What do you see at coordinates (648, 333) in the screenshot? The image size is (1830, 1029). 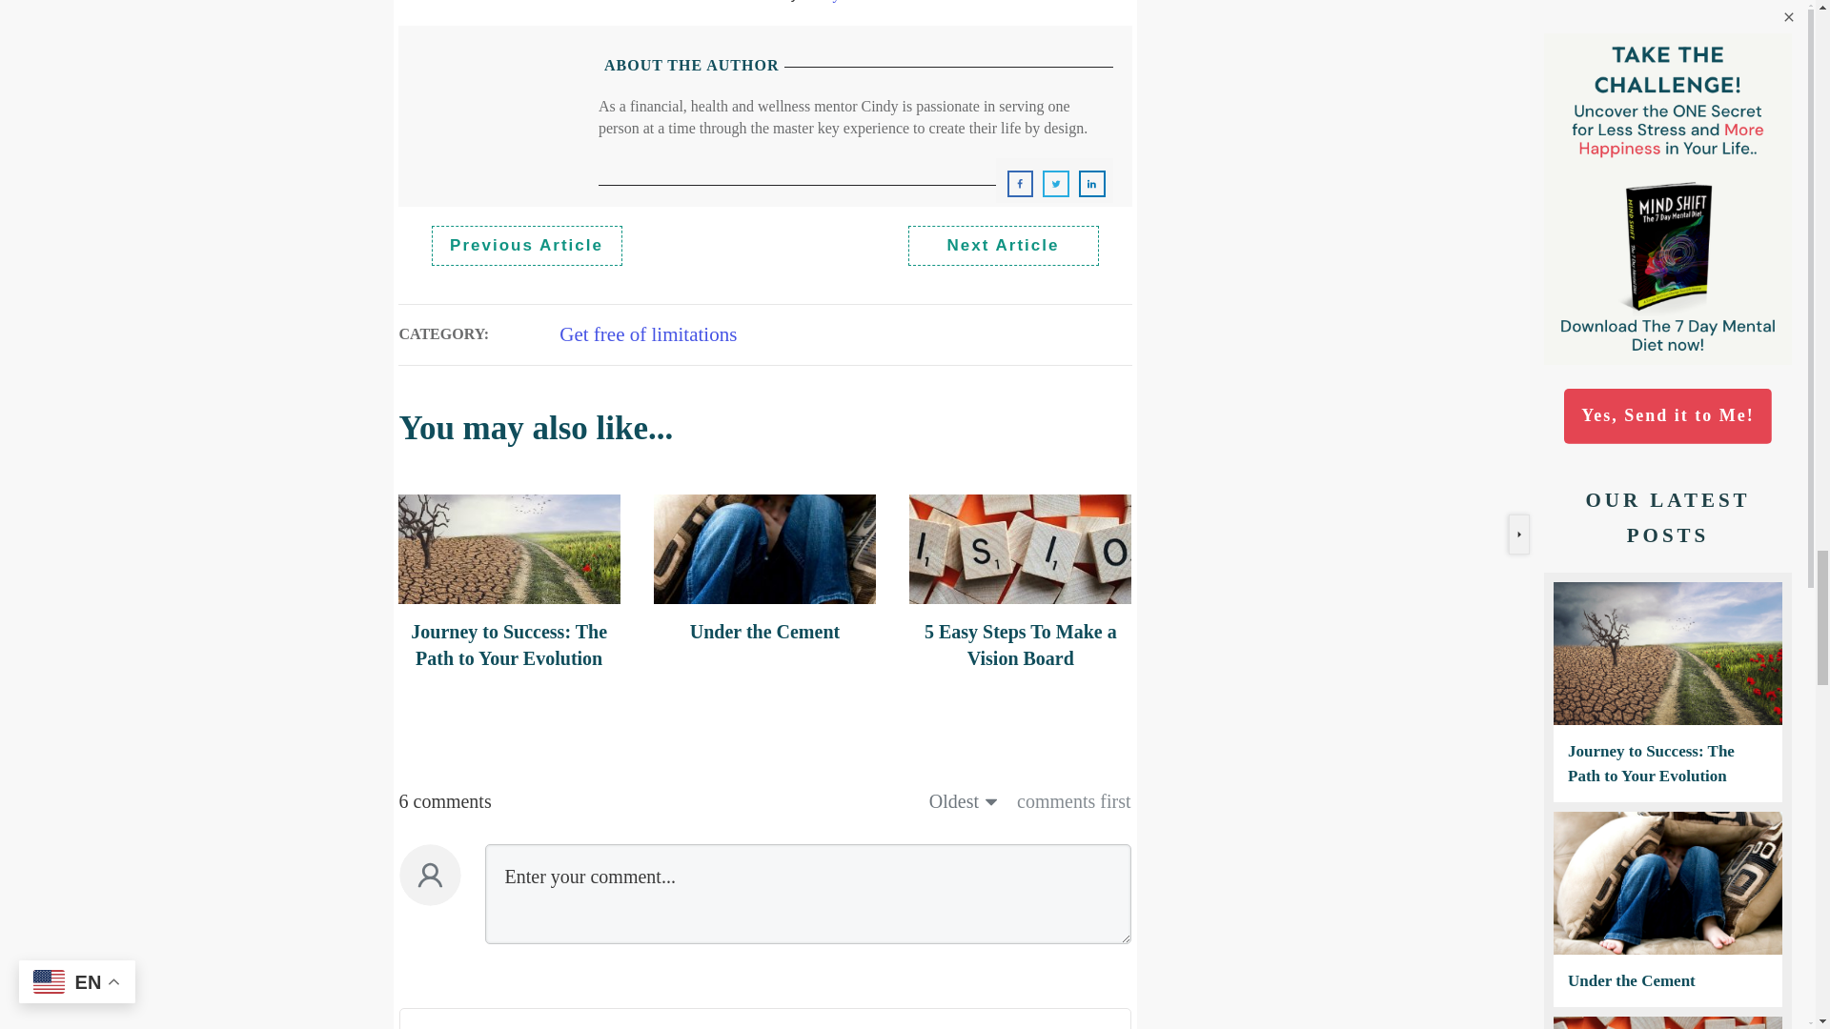 I see `Get free of limitations` at bounding box center [648, 333].